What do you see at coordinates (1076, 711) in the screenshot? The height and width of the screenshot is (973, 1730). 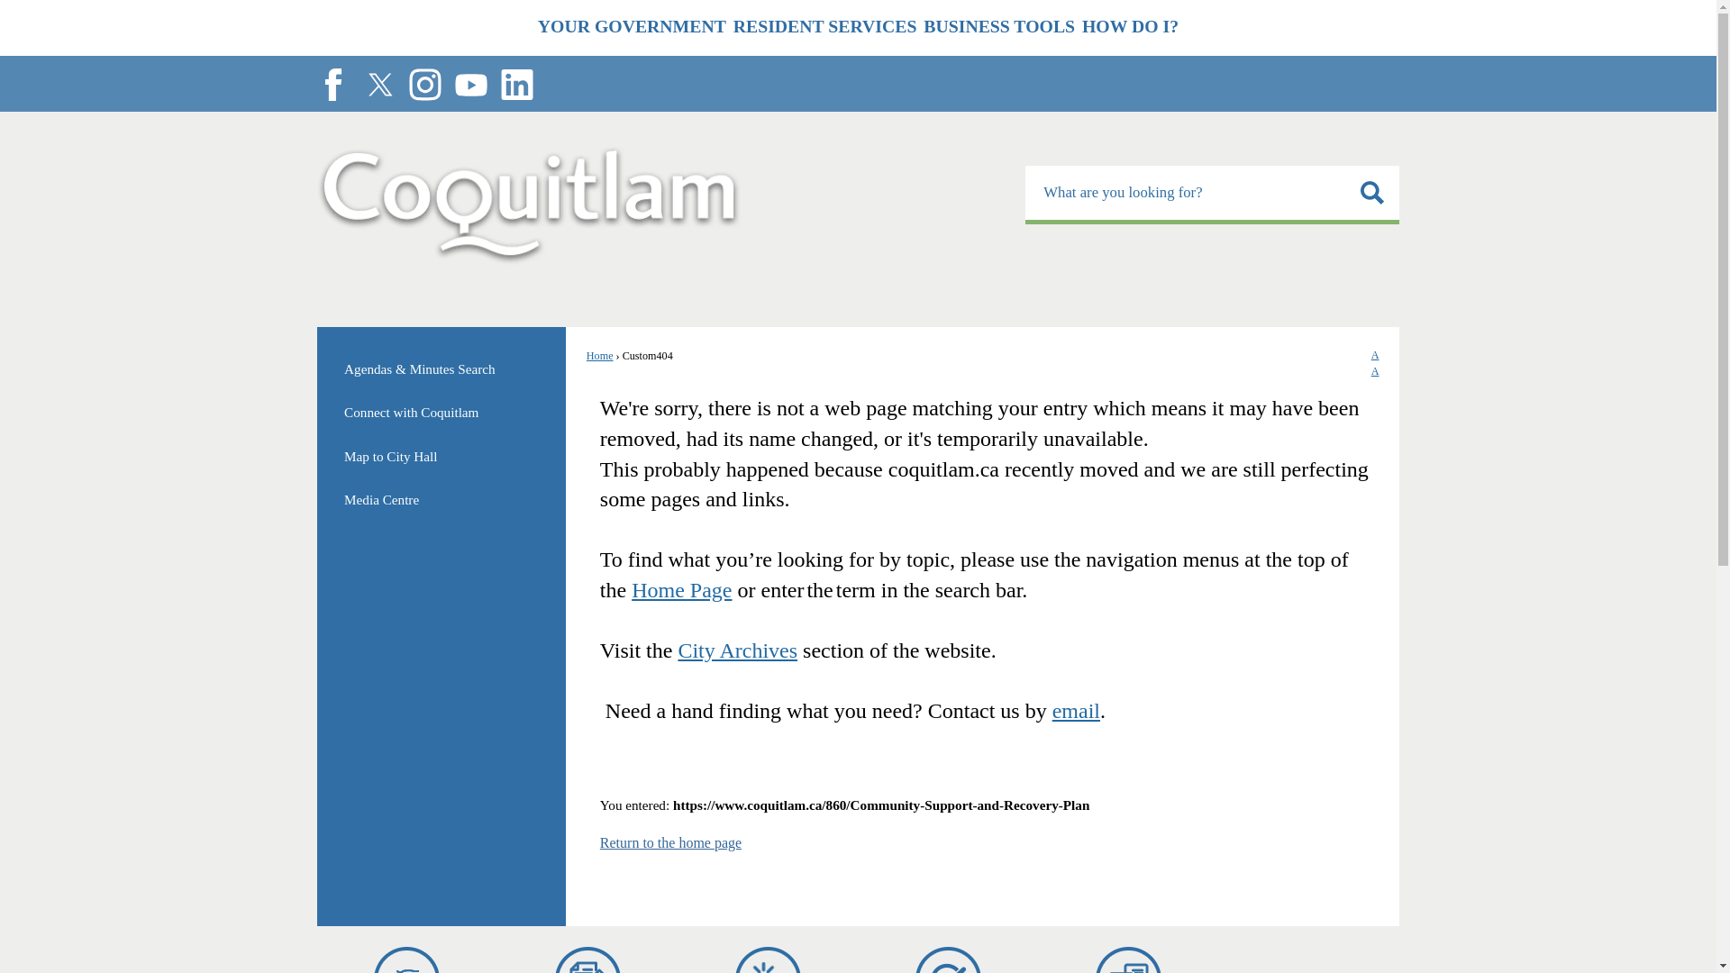 I see `Skip to Main Content` at bounding box center [1076, 711].